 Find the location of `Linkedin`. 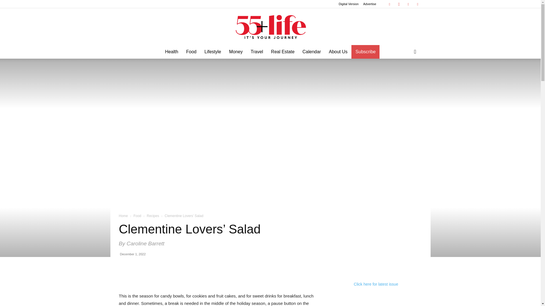

Linkedin is located at coordinates (408, 4).